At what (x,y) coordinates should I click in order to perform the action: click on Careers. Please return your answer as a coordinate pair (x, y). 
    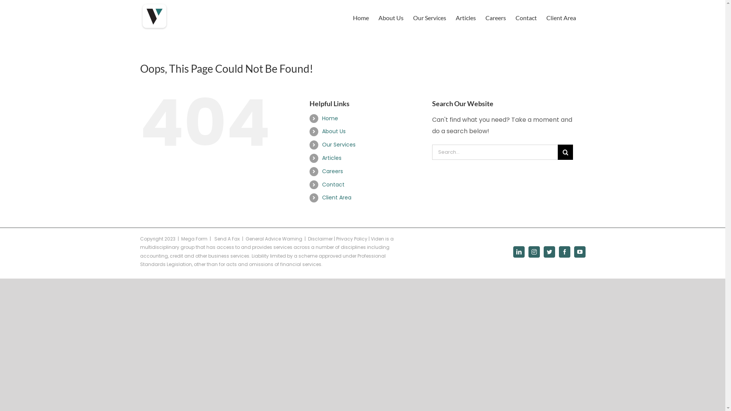
    Looking at the image, I should click on (495, 18).